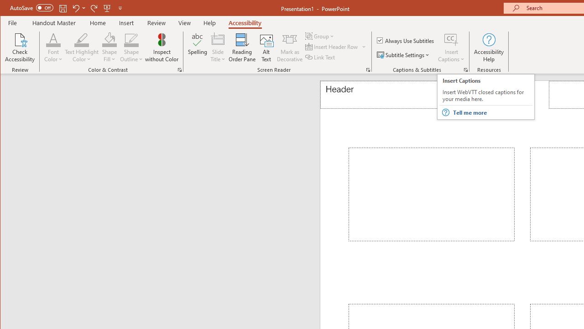 The image size is (584, 329). Describe the element at coordinates (197, 48) in the screenshot. I see `Spelling...` at that location.